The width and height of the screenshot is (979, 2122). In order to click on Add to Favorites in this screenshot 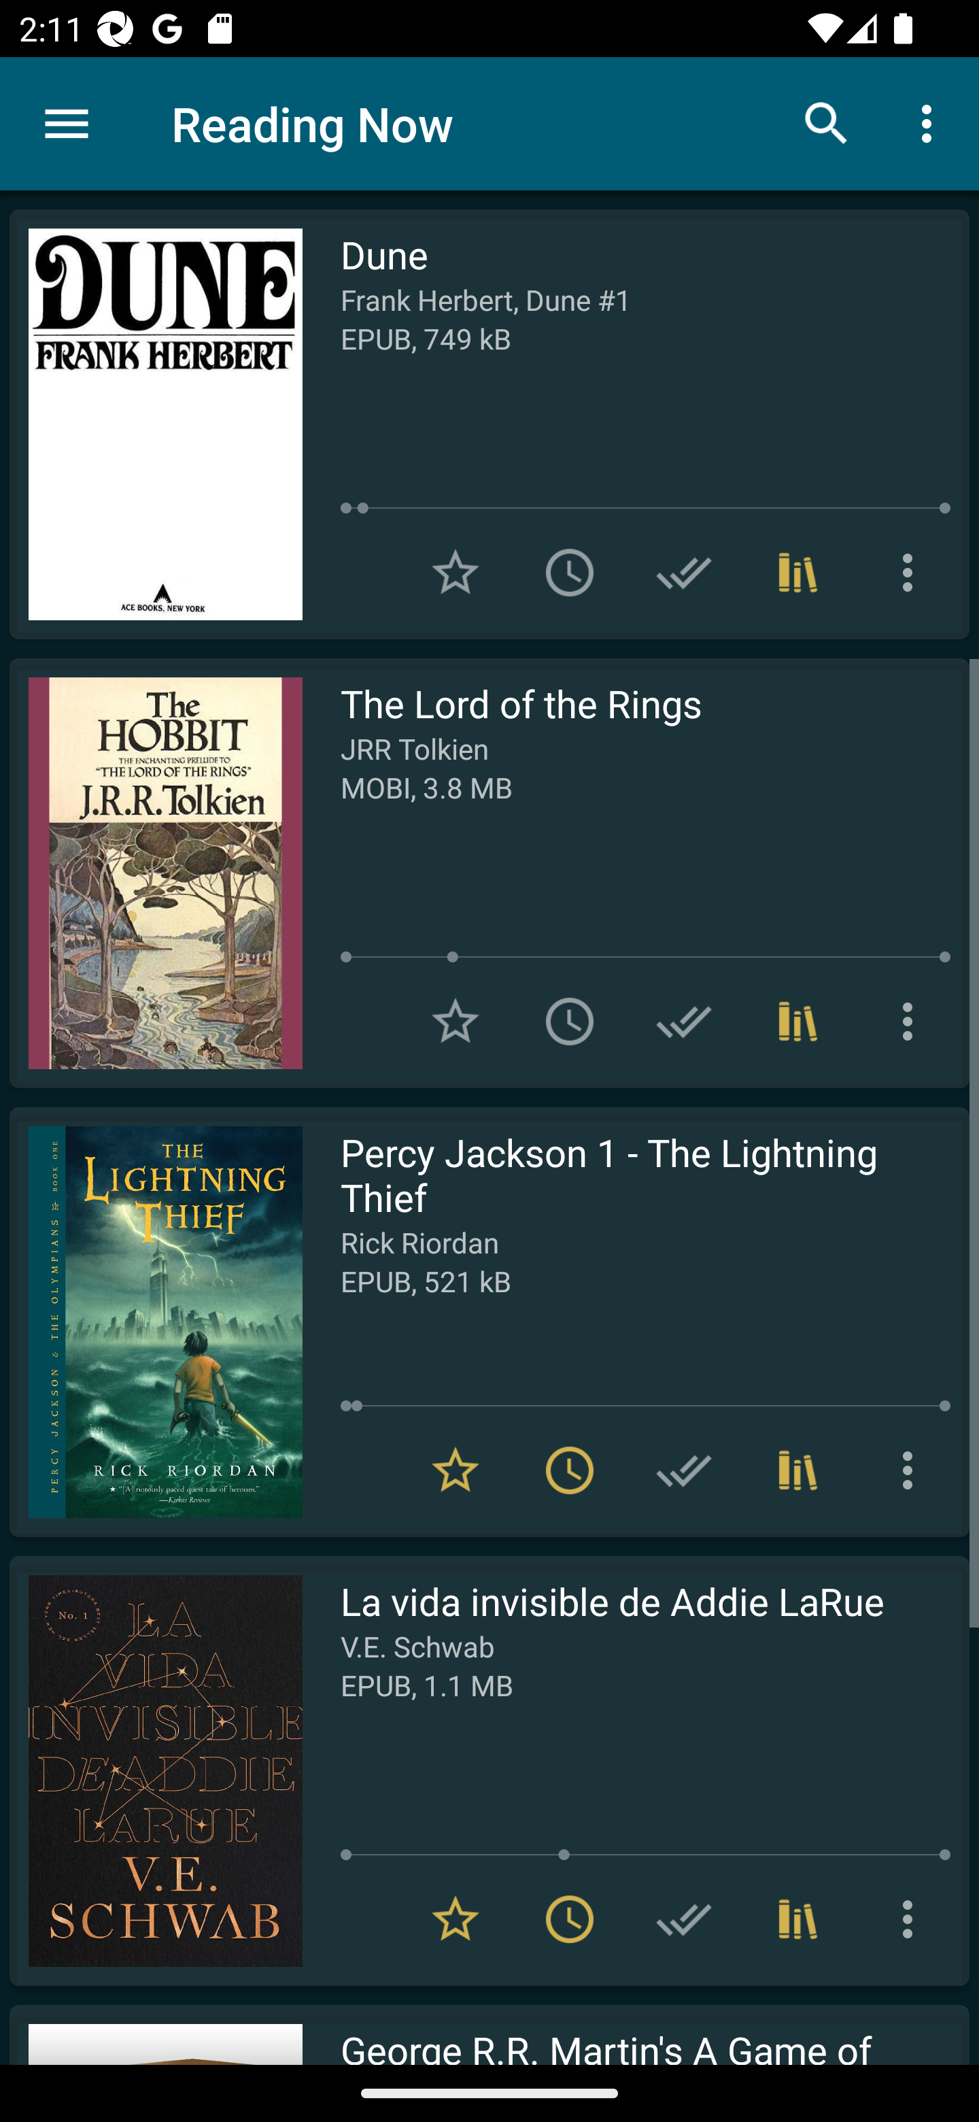, I will do `click(456, 573)`.